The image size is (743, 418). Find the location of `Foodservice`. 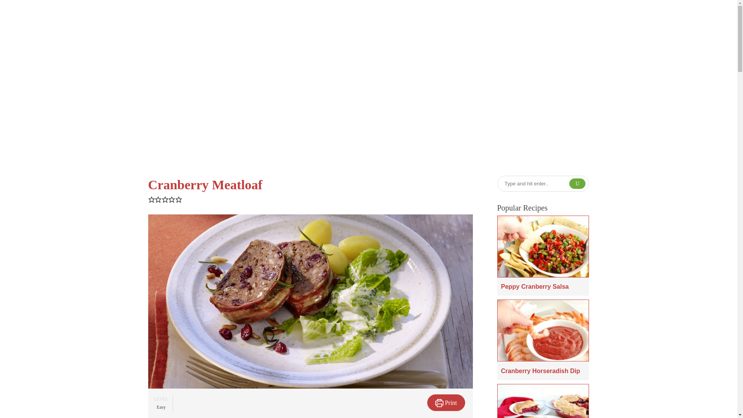

Foodservice is located at coordinates (493, 19).